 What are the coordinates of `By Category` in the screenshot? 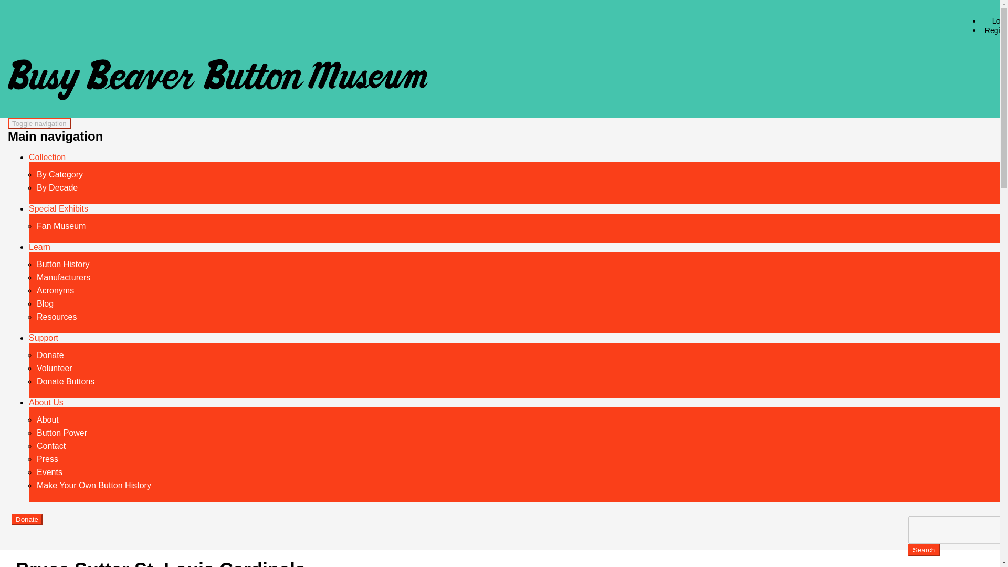 It's located at (59, 174).